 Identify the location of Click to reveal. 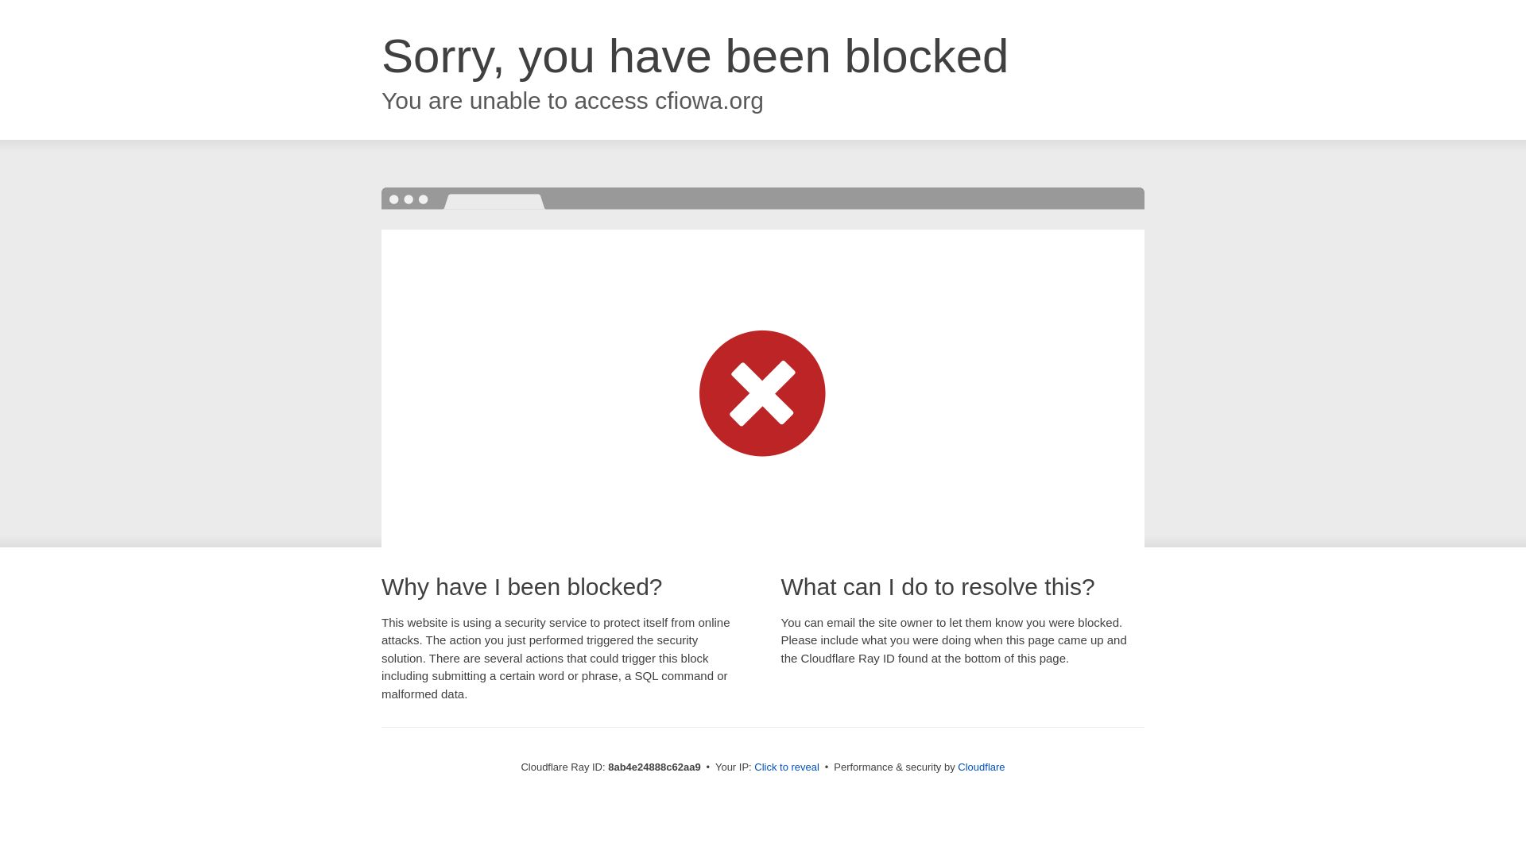
(787, 767).